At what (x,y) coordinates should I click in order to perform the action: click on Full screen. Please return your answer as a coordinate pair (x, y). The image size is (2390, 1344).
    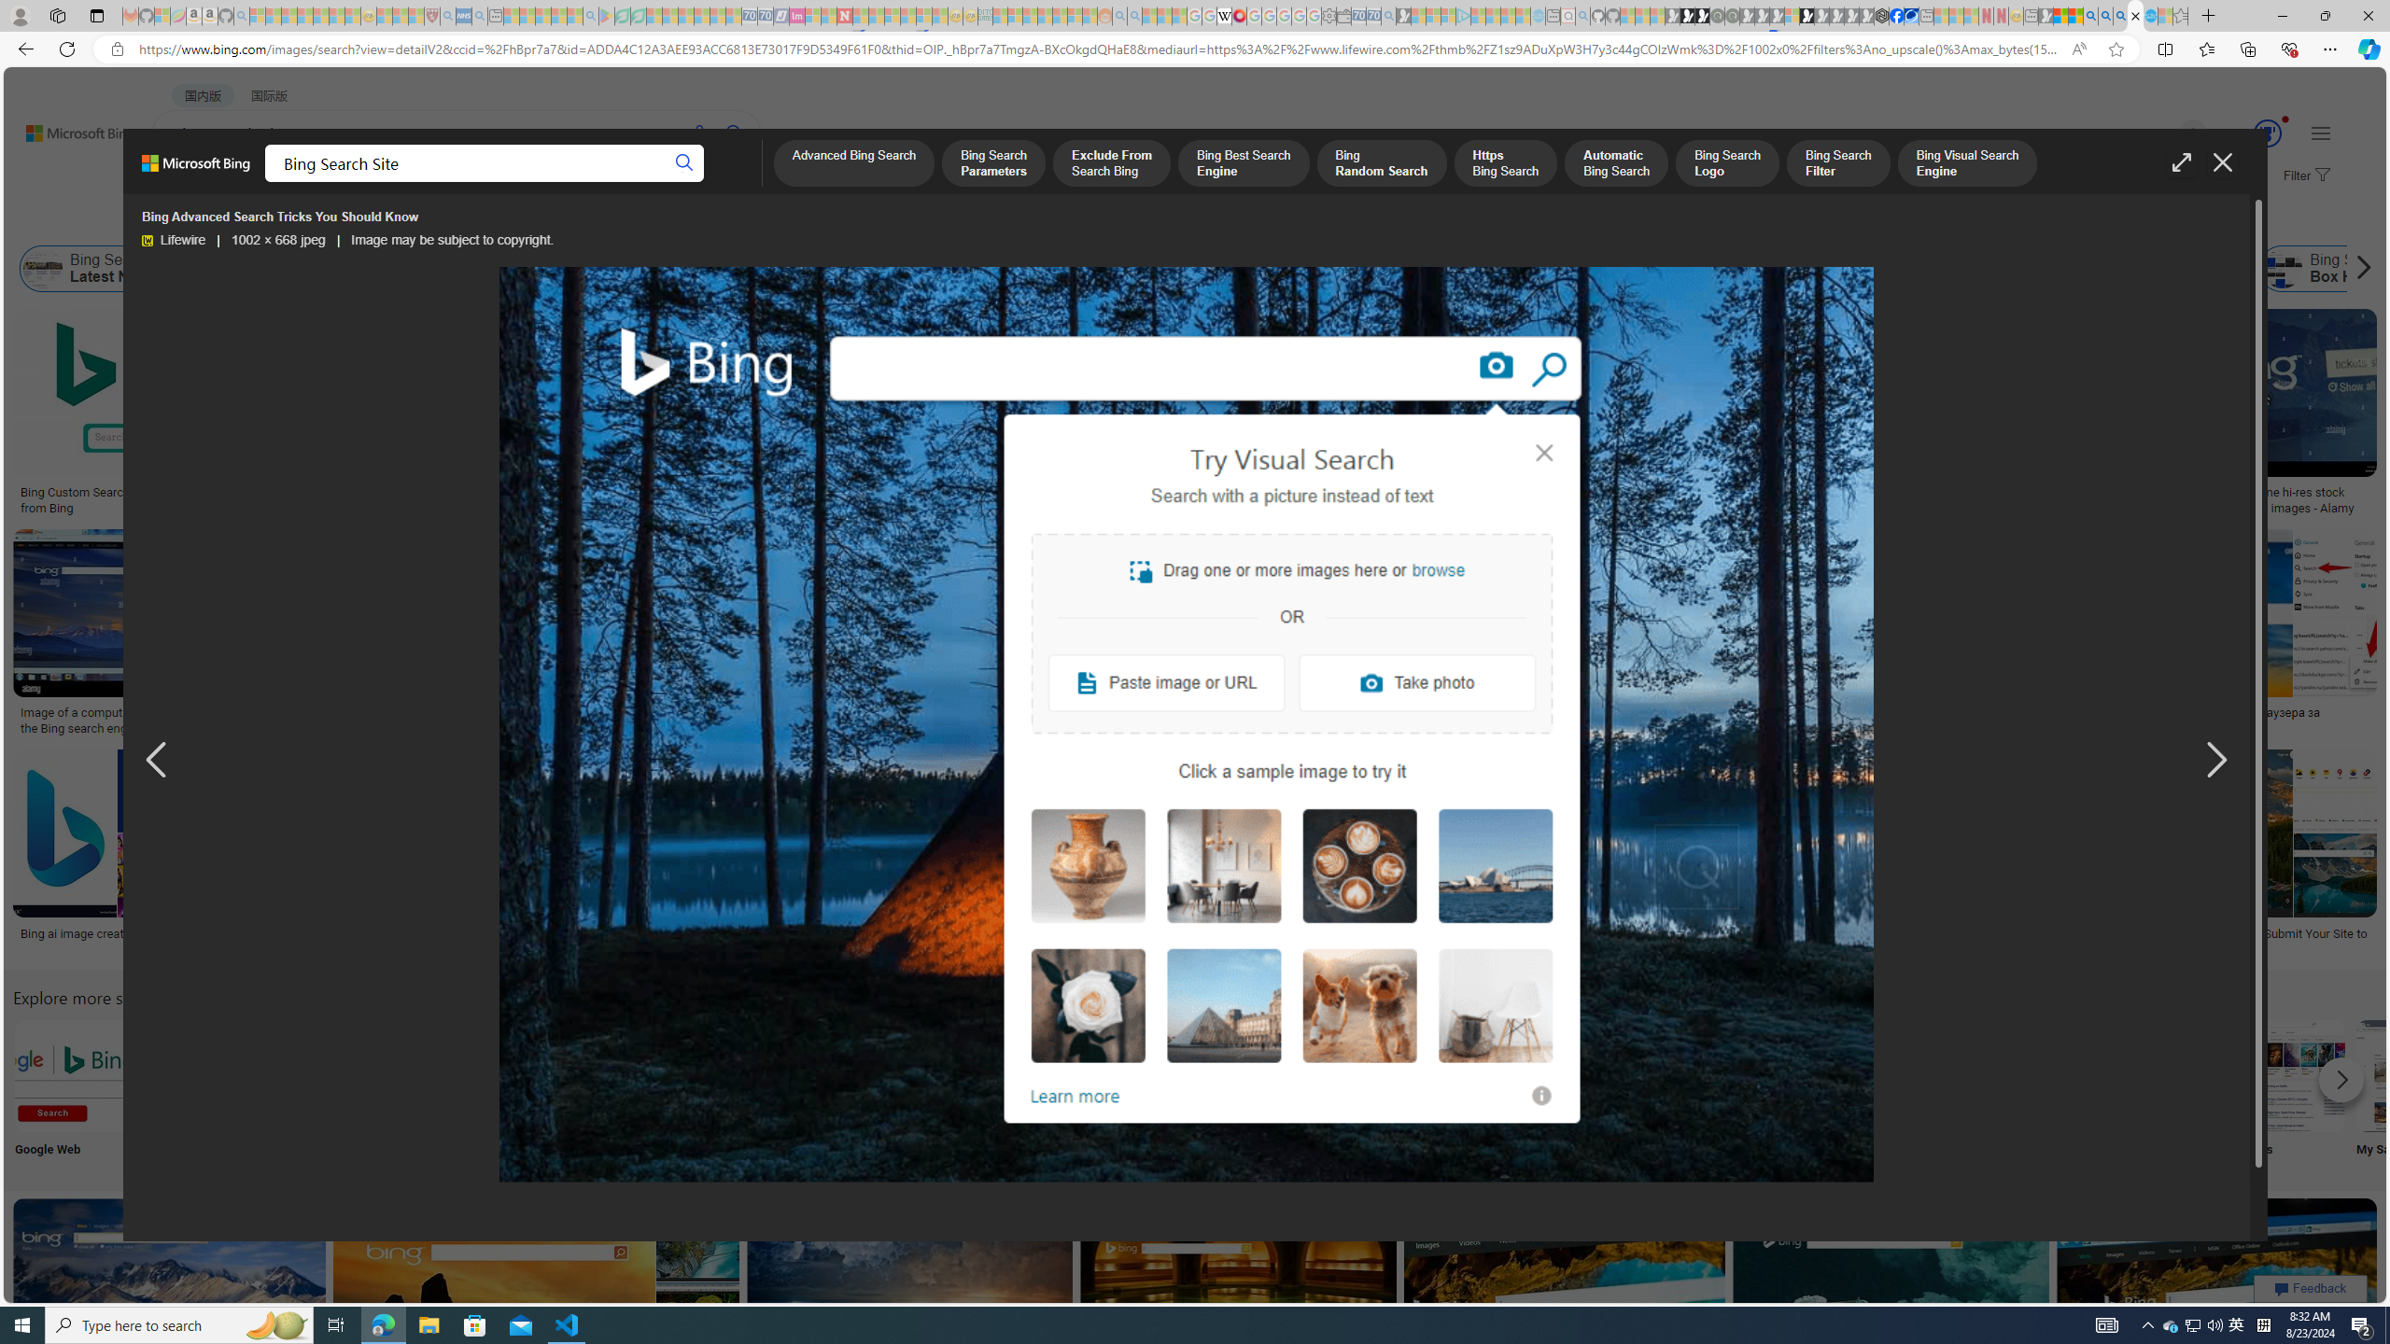
    Looking at the image, I should click on (2181, 162).